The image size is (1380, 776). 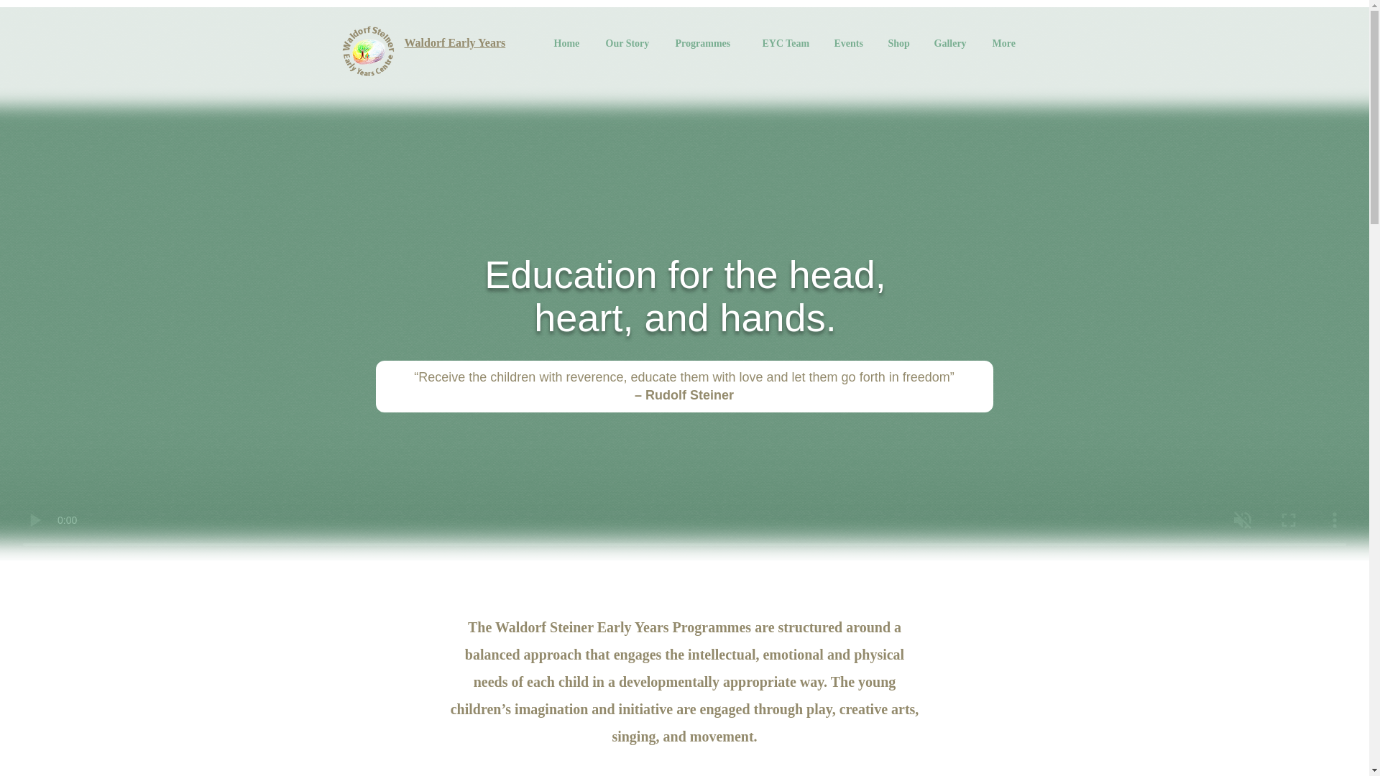 I want to click on Events, so click(x=851, y=43).